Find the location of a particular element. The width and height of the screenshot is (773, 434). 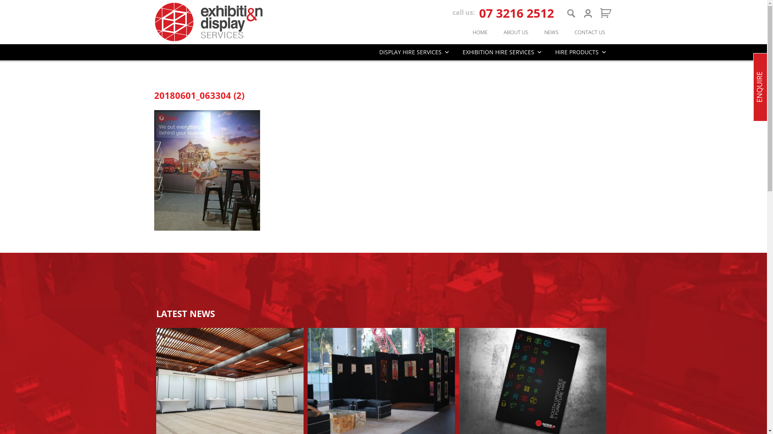

EXHIBITION HIRE SERVICES is located at coordinates (502, 52).